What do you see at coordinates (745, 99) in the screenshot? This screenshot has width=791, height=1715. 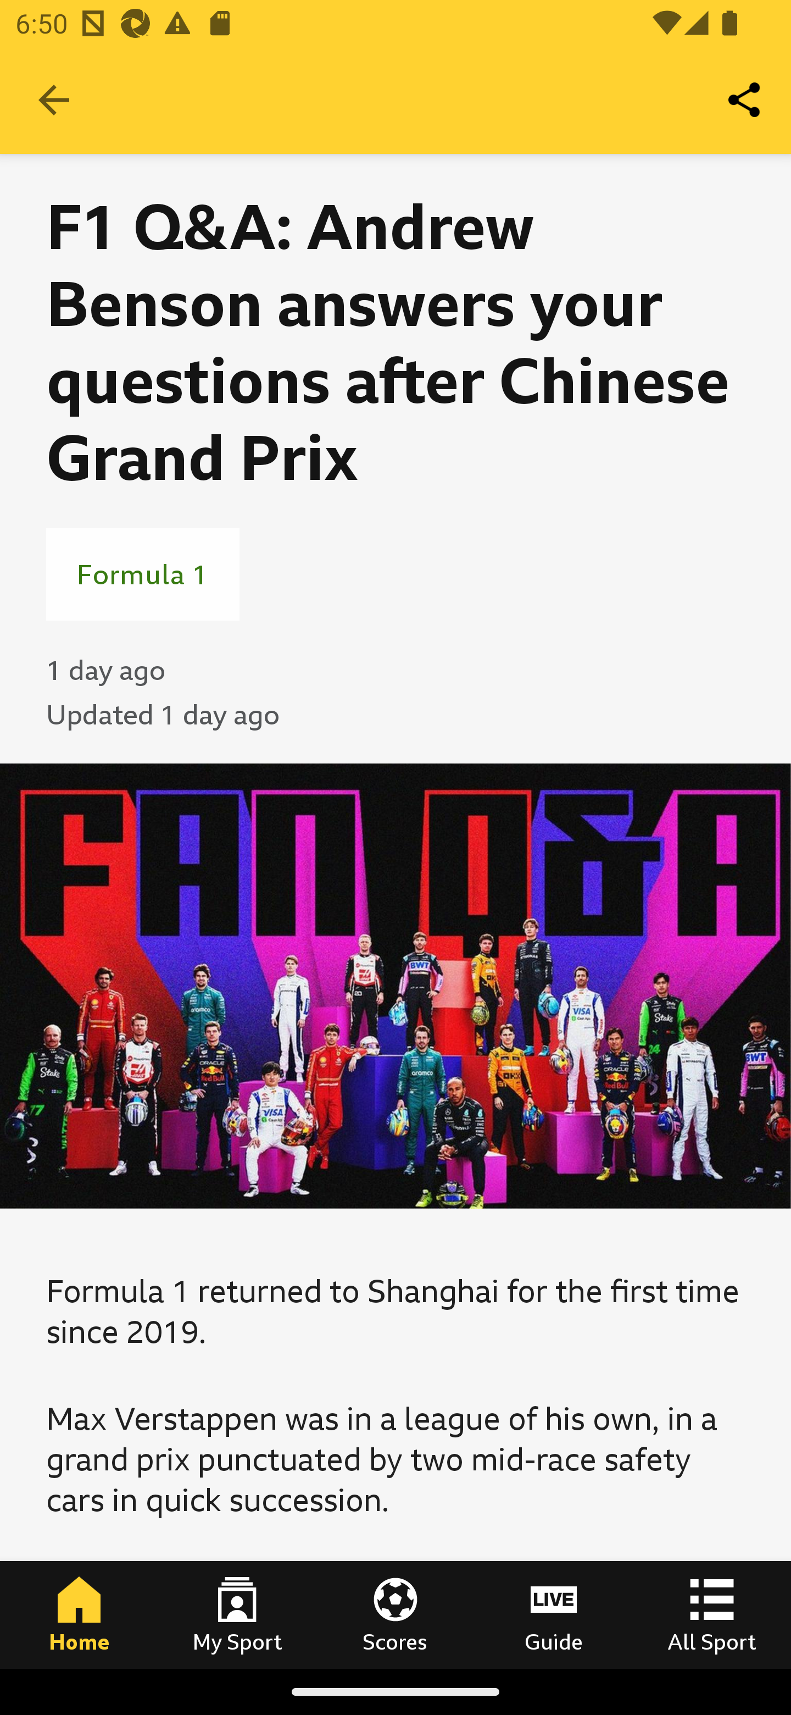 I see `Share` at bounding box center [745, 99].